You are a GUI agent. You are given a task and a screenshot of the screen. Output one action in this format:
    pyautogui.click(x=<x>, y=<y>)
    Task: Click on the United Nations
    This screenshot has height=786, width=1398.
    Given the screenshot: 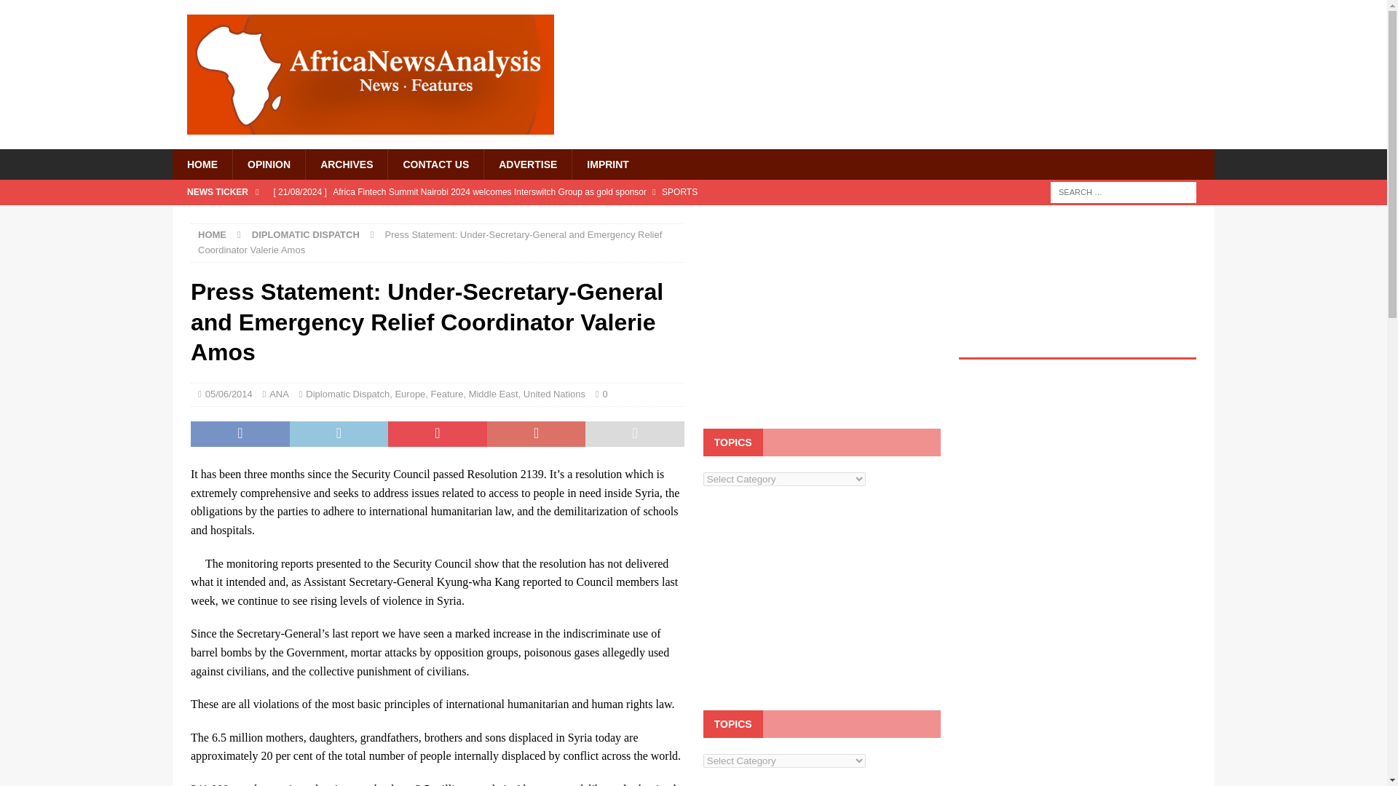 What is the action you would take?
    pyautogui.click(x=554, y=393)
    